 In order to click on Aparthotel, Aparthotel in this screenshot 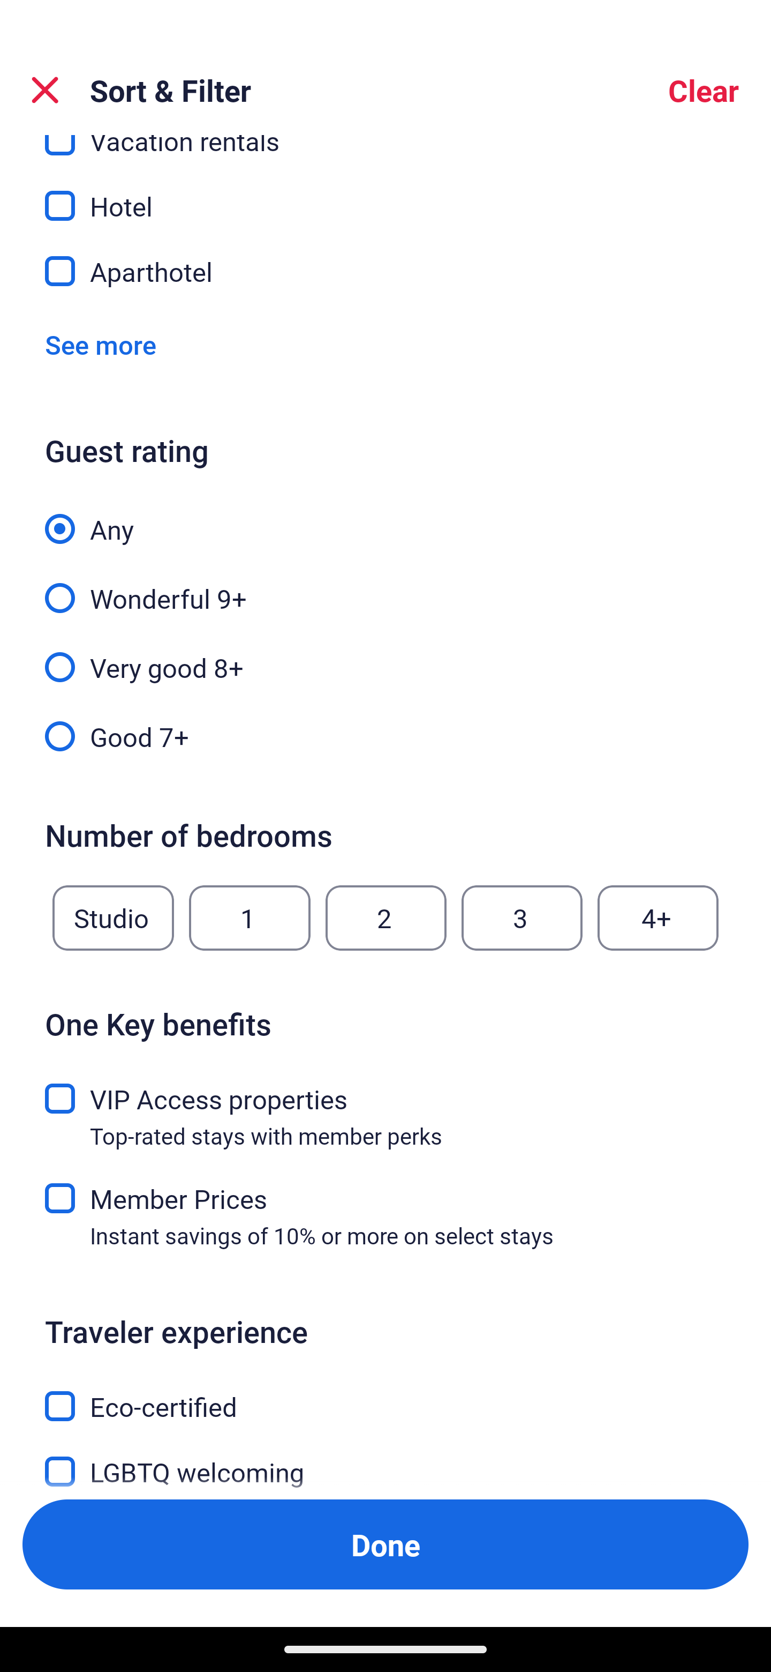, I will do `click(385, 271)`.